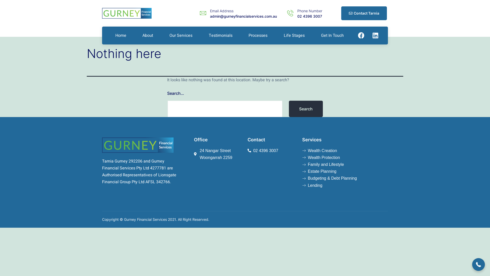  Describe the element at coordinates (220, 36) in the screenshot. I see `Testimonials` at that location.